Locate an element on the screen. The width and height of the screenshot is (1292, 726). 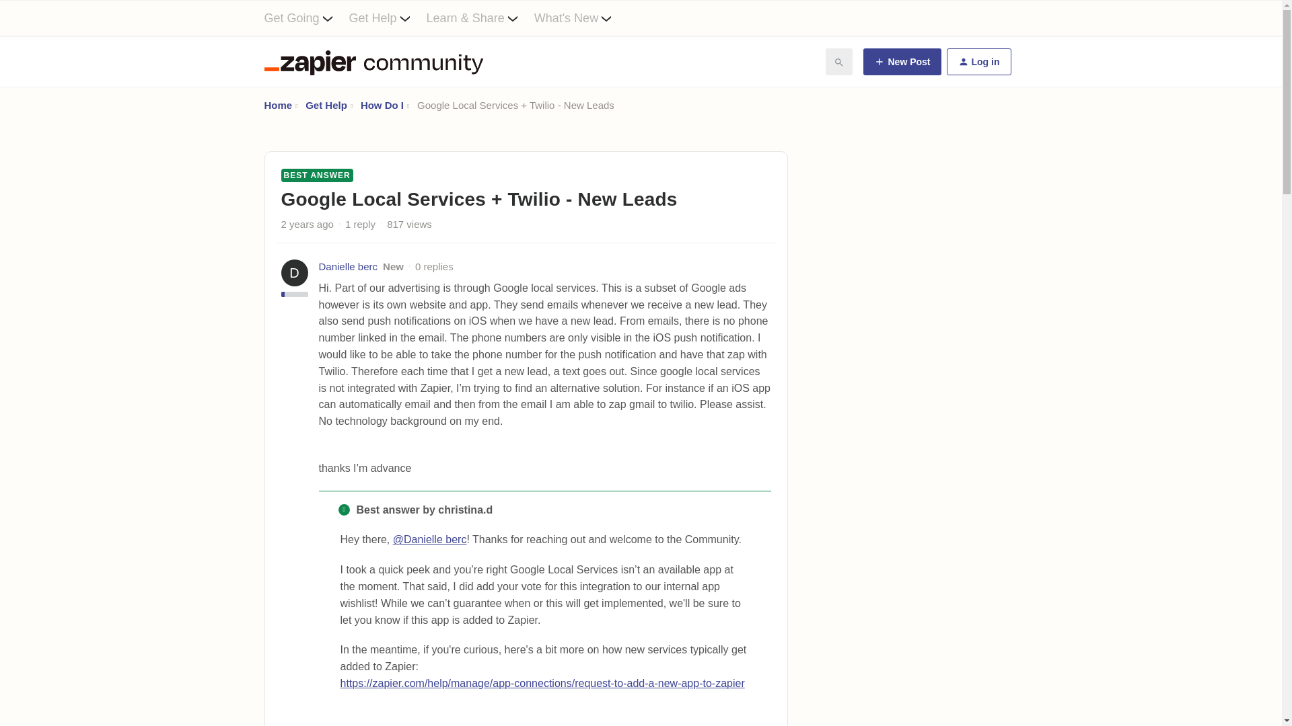
Danielle berc is located at coordinates (349, 267).